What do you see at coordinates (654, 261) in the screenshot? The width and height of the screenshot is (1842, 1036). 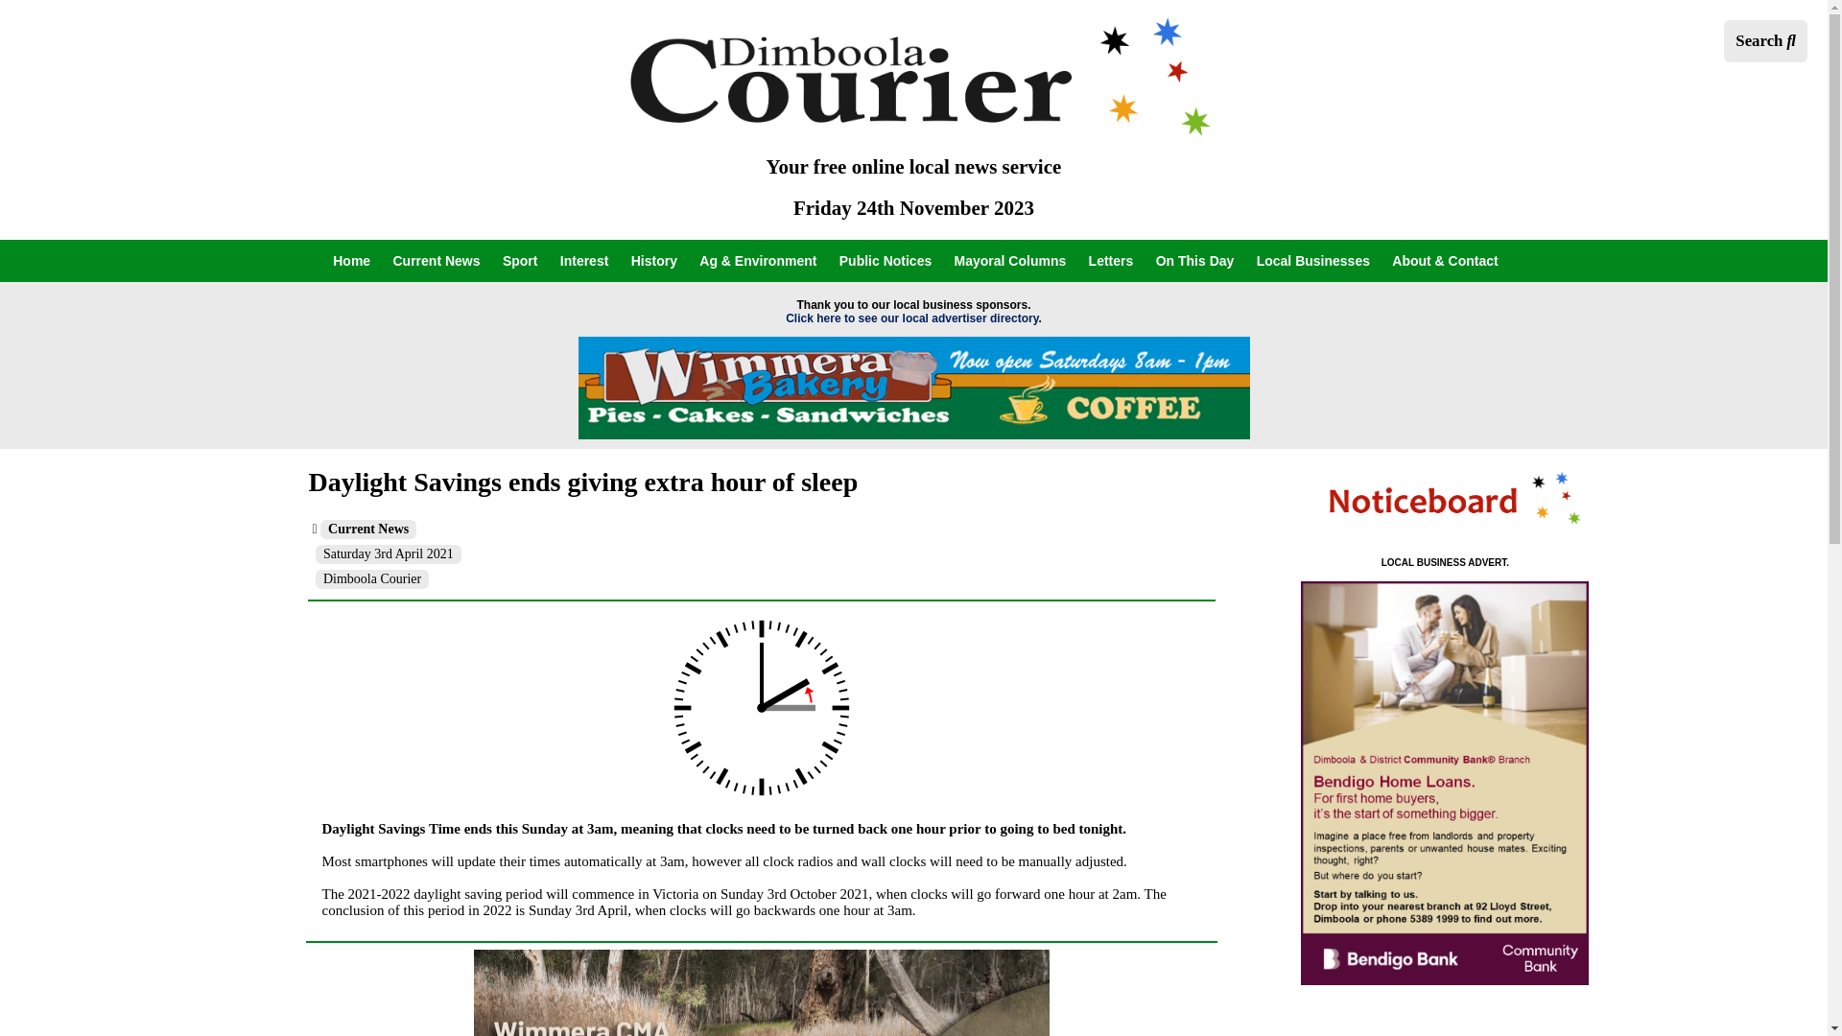 I see `History` at bounding box center [654, 261].